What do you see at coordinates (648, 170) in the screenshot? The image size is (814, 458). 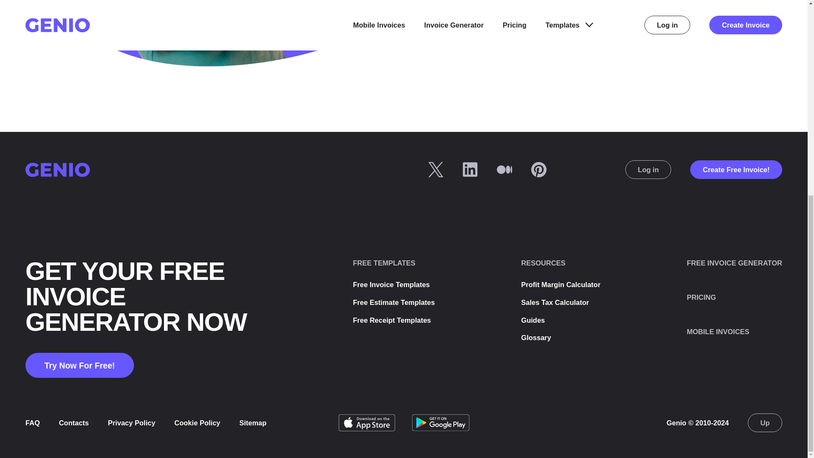 I see `Log in` at bounding box center [648, 170].